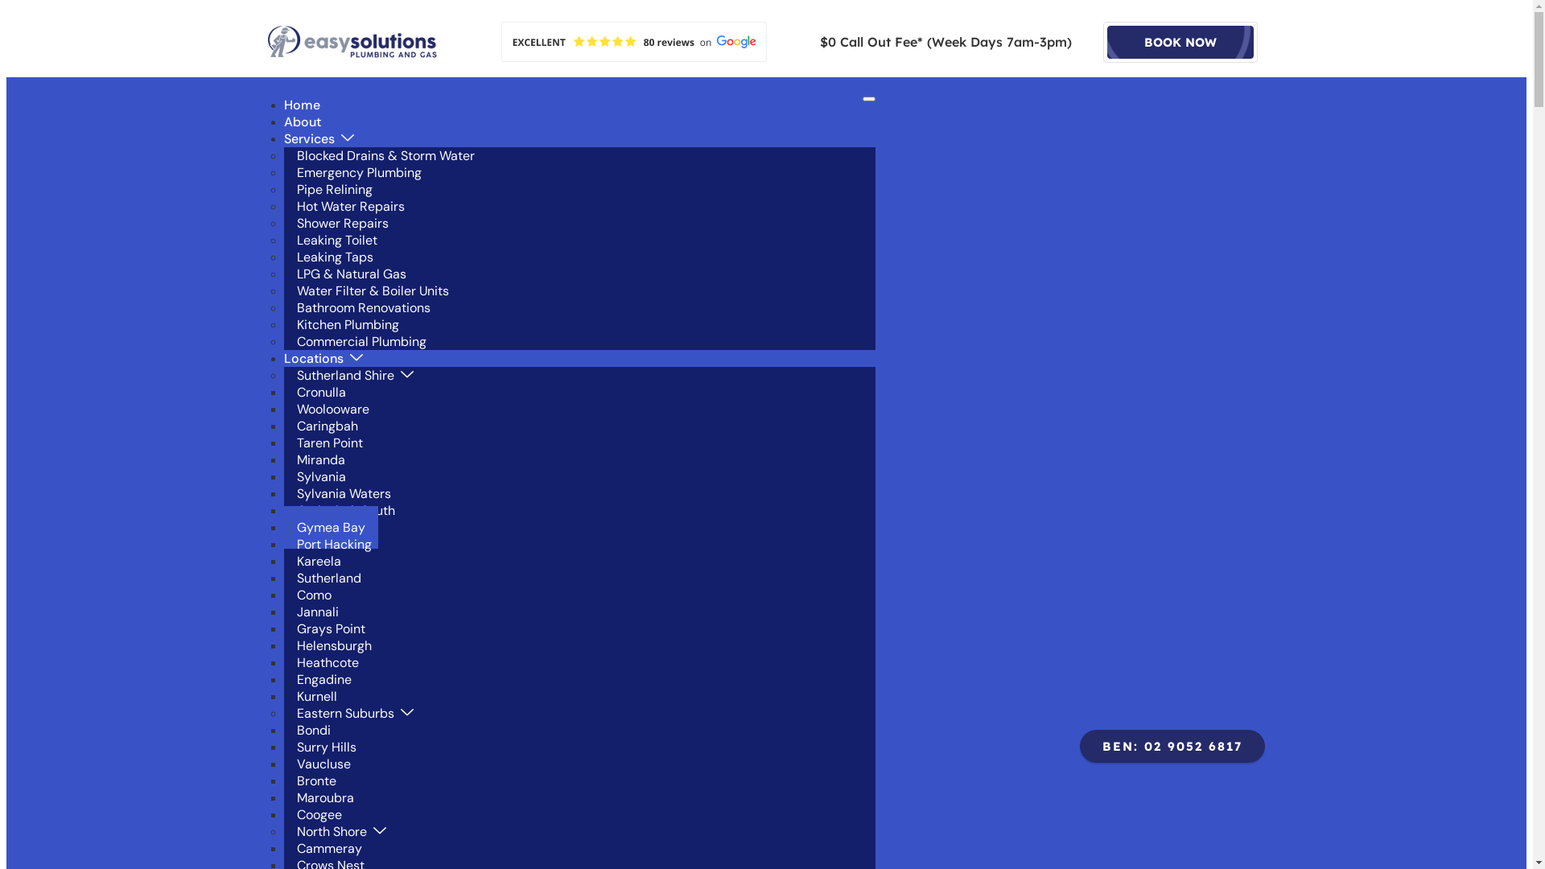  I want to click on Home, so click(312, 105).